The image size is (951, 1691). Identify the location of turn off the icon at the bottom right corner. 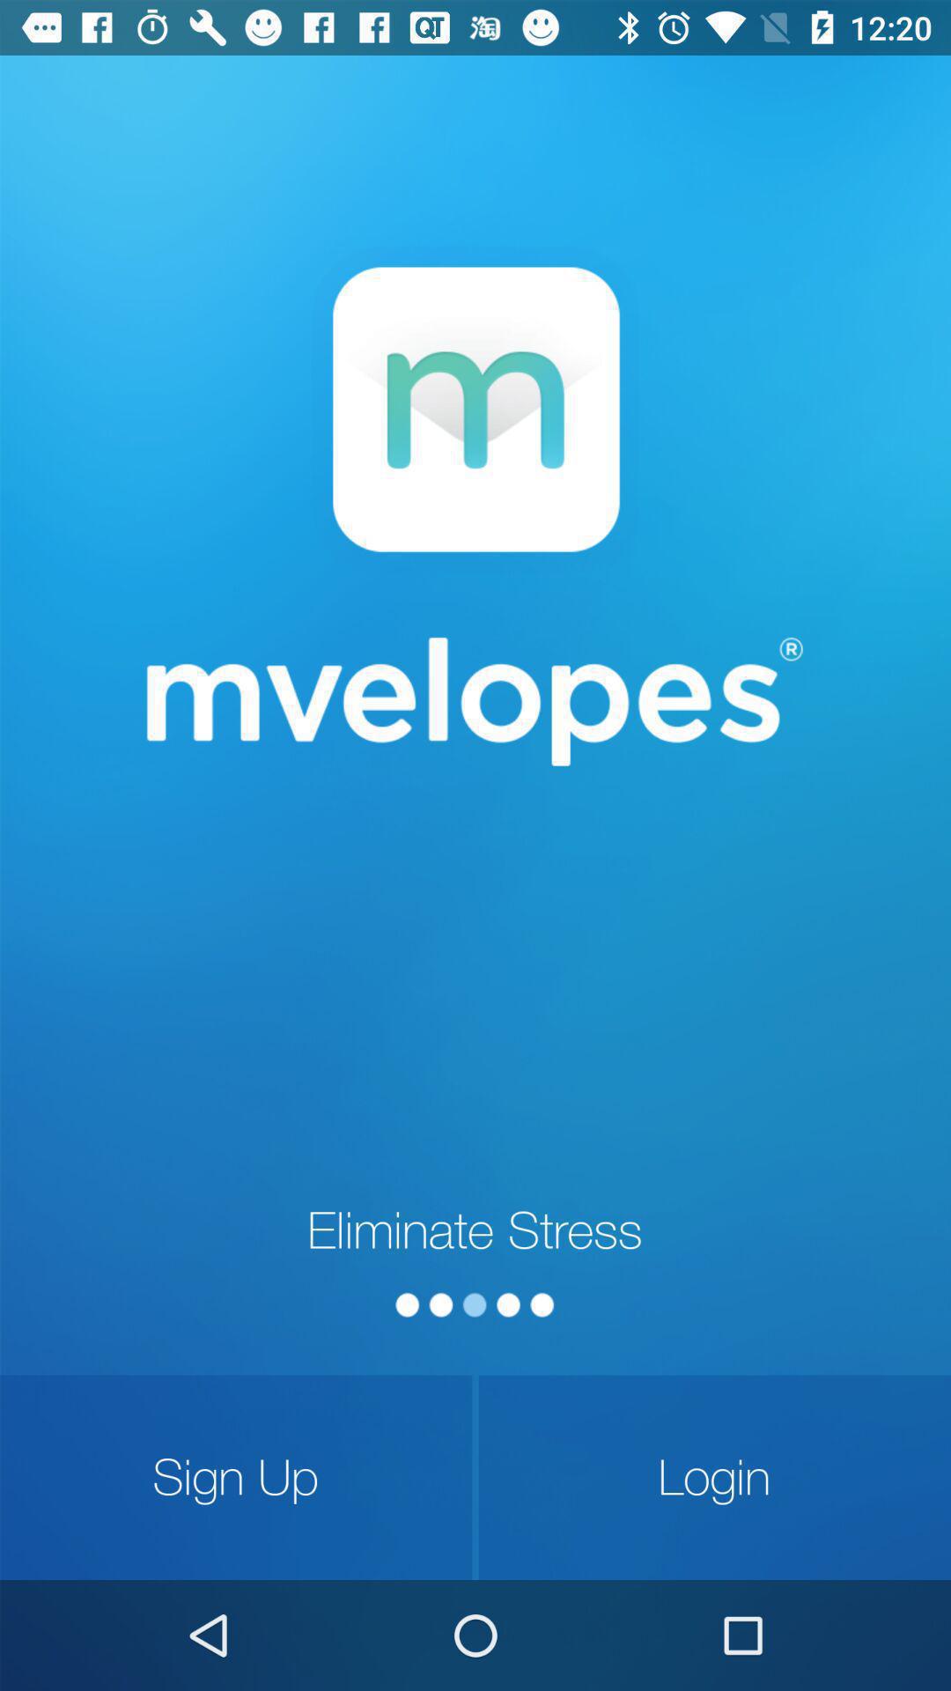
(715, 1477).